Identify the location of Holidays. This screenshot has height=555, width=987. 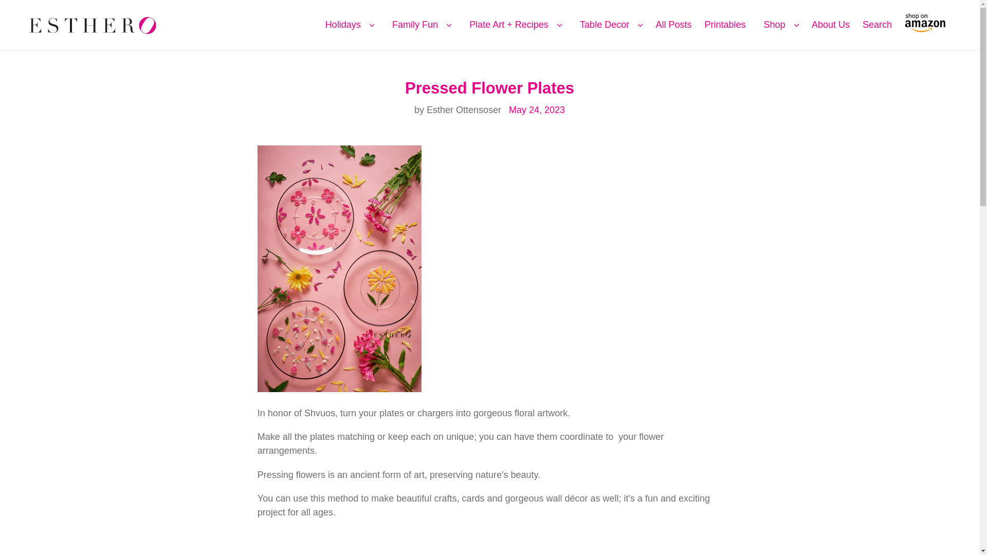
(343, 24).